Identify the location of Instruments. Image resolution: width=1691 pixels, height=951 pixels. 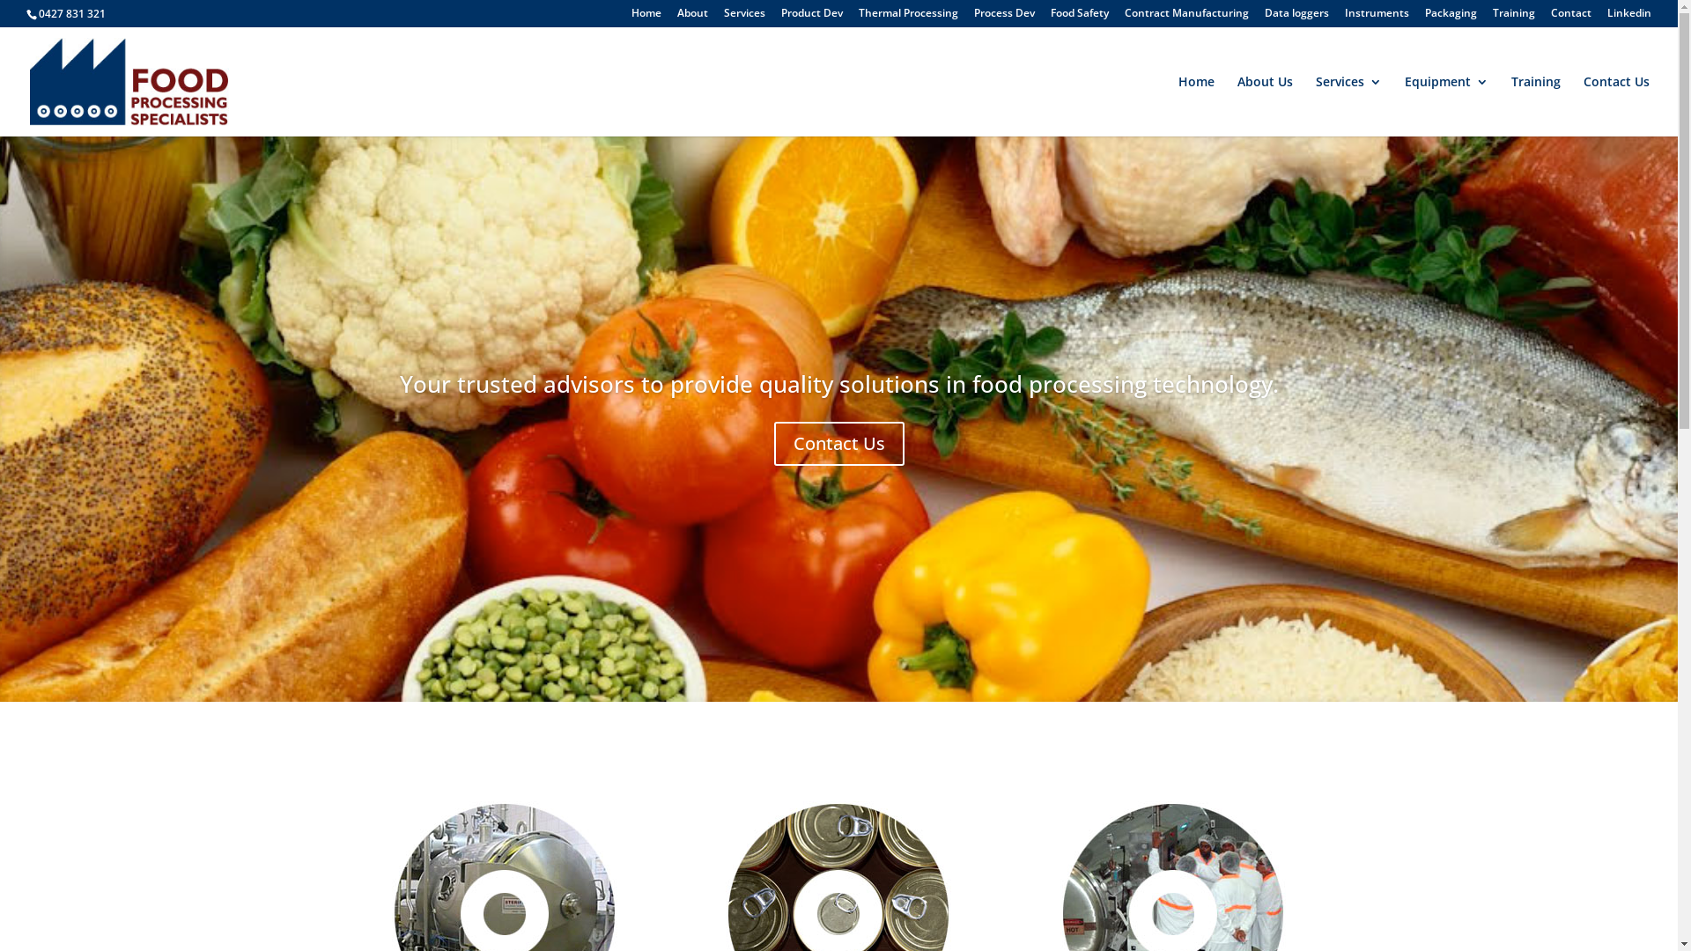
(1377, 18).